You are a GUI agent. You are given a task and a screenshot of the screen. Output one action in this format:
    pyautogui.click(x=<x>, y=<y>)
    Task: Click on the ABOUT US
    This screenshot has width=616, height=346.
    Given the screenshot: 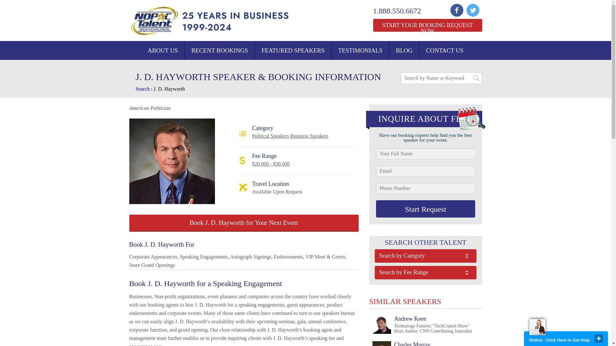 What is the action you would take?
    pyautogui.click(x=162, y=50)
    